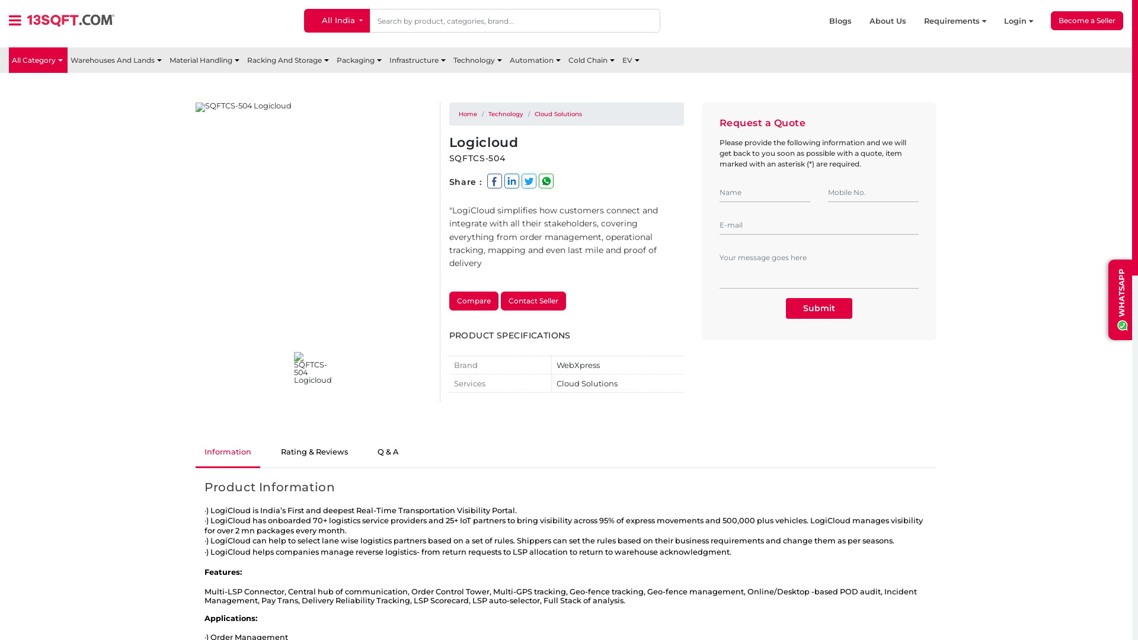 This screenshot has height=640, width=1138. What do you see at coordinates (593, 60) in the screenshot?
I see `Cold Chain` at bounding box center [593, 60].